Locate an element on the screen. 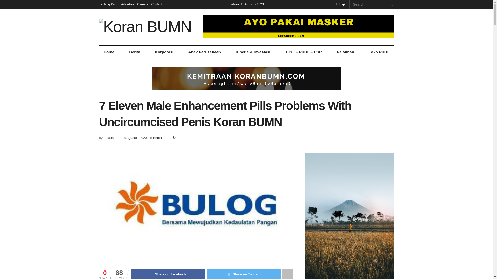 This screenshot has width=497, height=279. Share on Facebook is located at coordinates (168, 274).